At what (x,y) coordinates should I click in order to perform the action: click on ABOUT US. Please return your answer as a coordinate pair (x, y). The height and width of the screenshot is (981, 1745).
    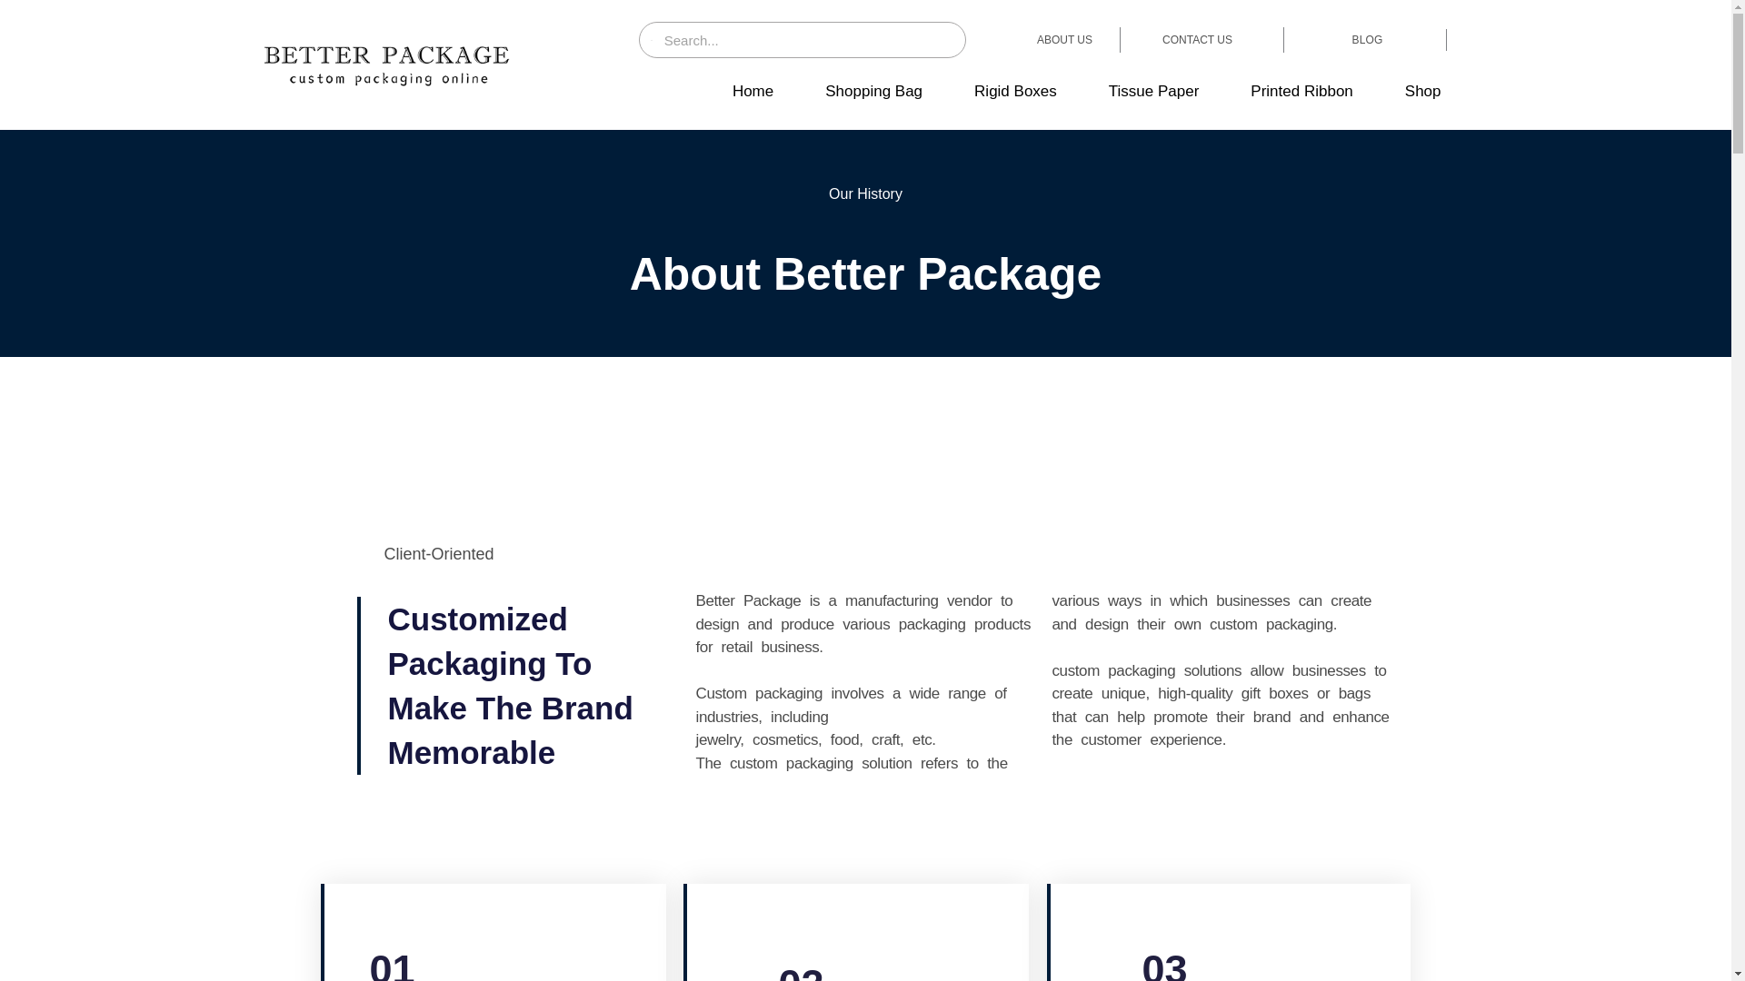
    Looking at the image, I should click on (1063, 39).